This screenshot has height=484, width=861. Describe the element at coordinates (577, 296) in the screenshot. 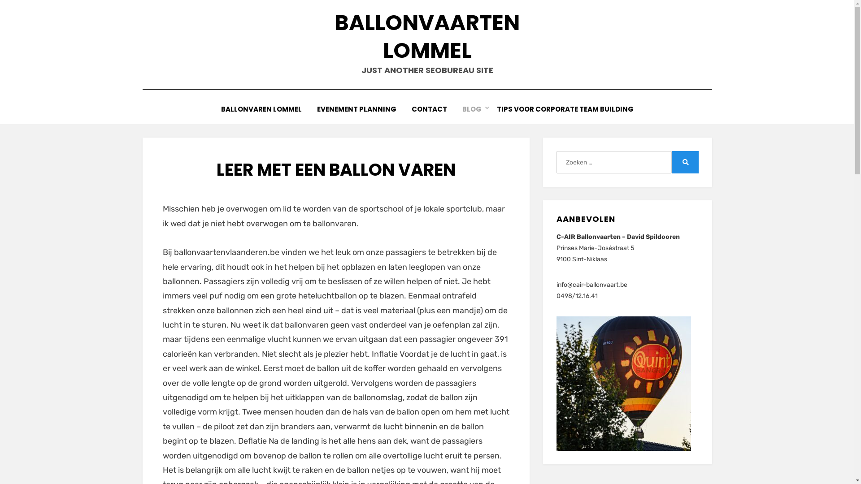

I see `0498/12.16.41` at that location.